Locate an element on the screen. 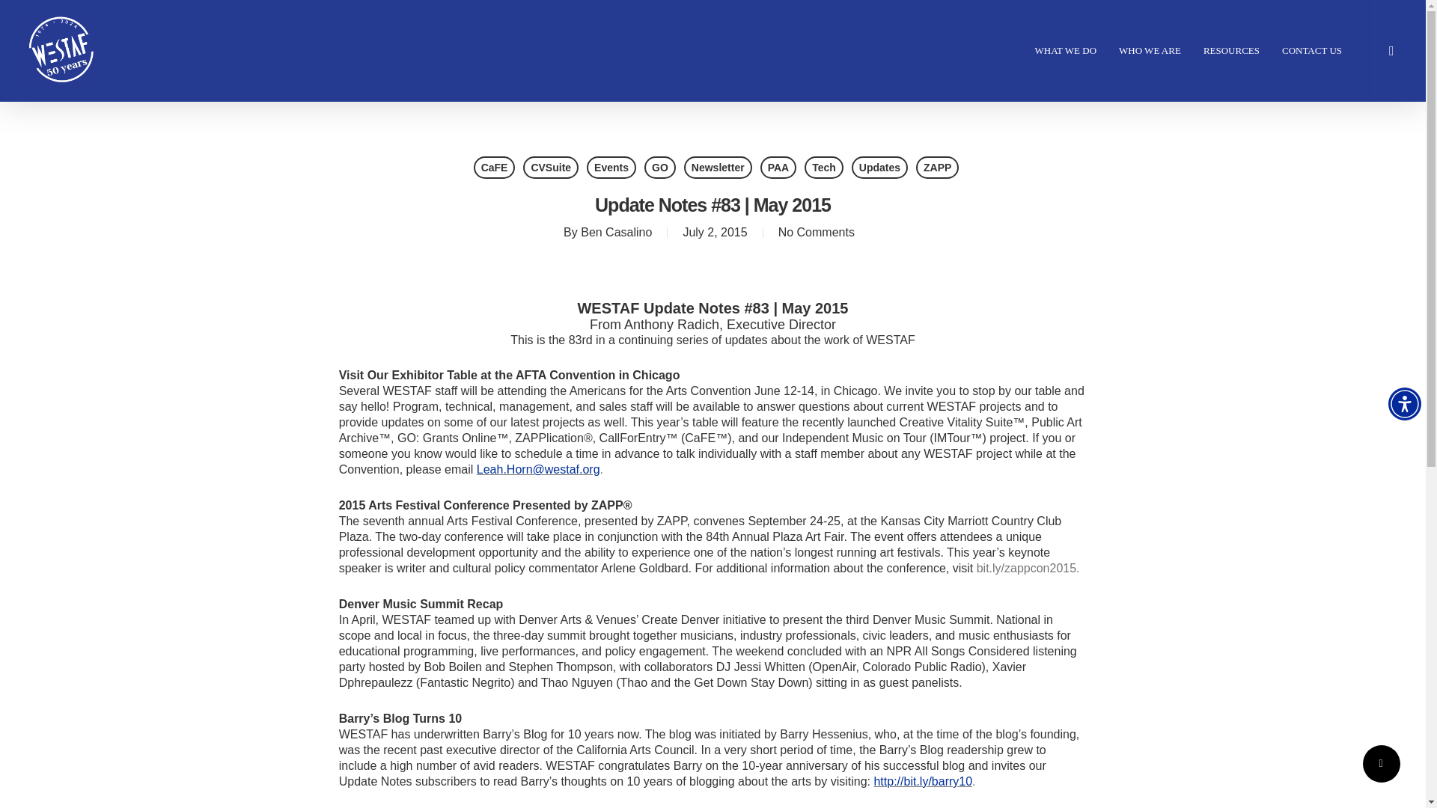 The width and height of the screenshot is (1437, 808). CONTACT US is located at coordinates (1311, 51).